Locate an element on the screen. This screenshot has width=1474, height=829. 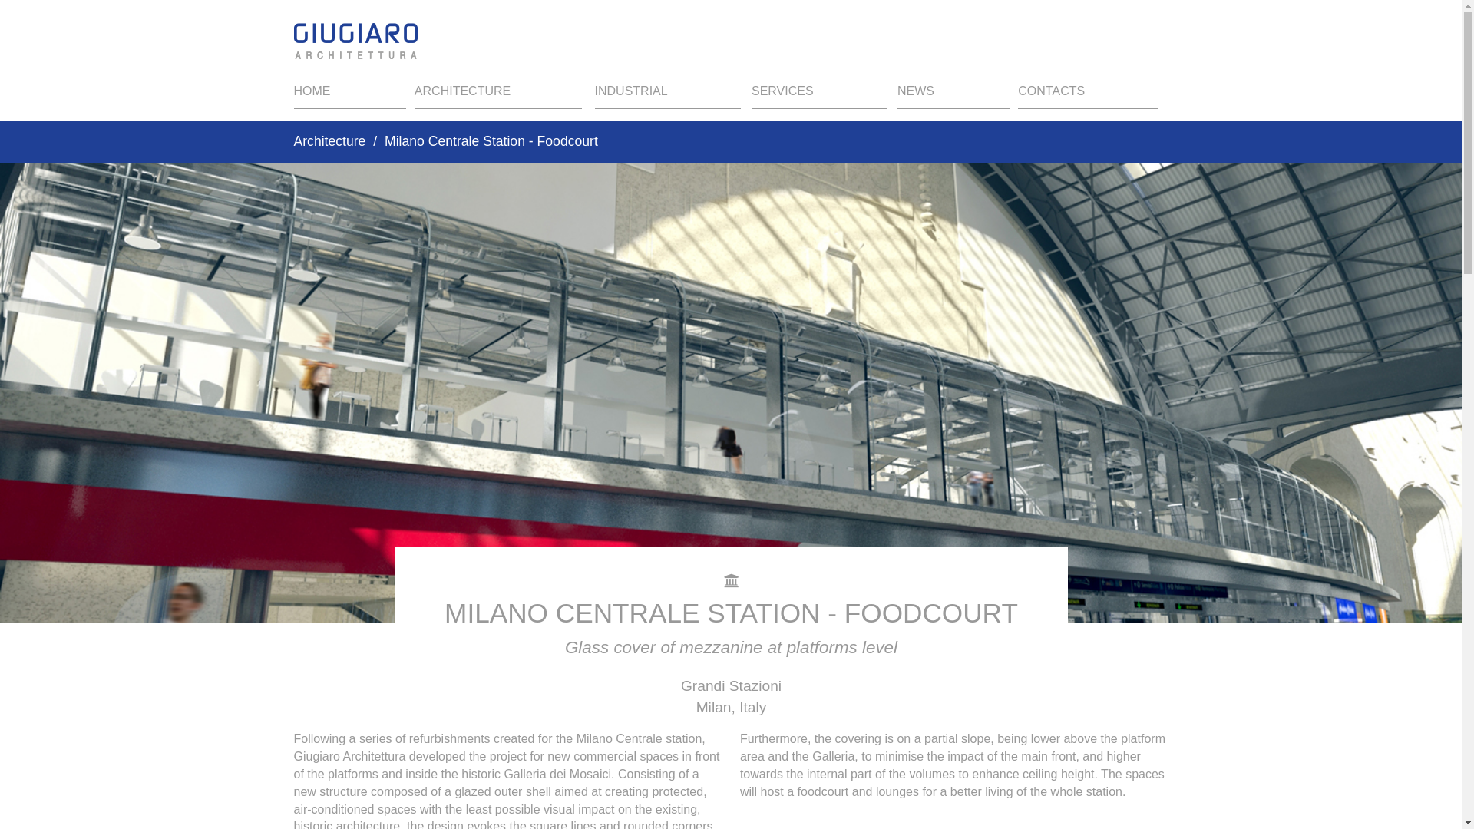
CONTACTS is located at coordinates (1087, 95).